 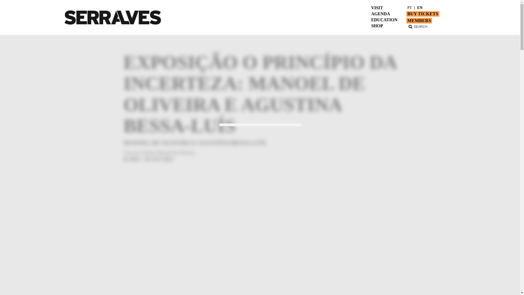 I want to click on VISIT, so click(x=377, y=8).